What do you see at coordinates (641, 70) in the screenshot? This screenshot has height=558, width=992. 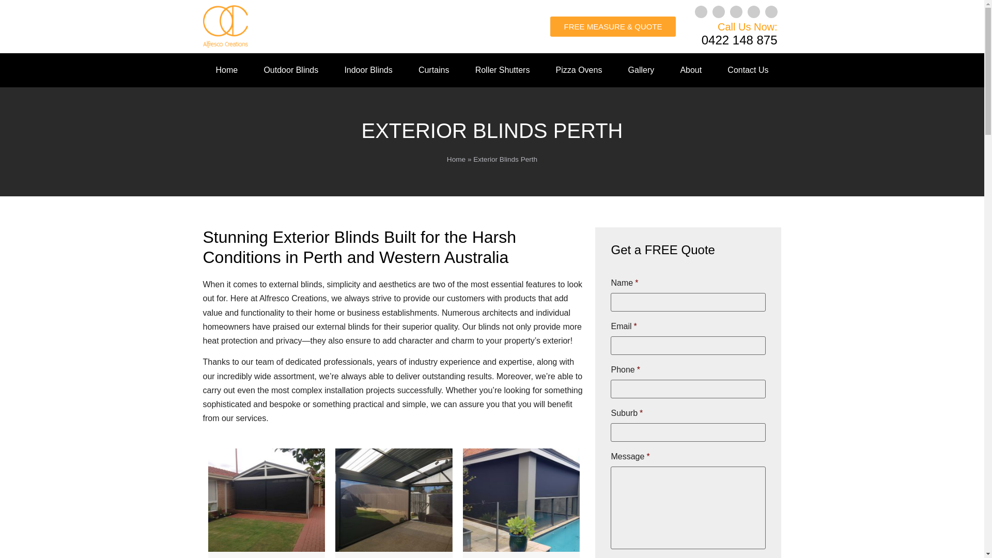 I see `Gallery` at bounding box center [641, 70].